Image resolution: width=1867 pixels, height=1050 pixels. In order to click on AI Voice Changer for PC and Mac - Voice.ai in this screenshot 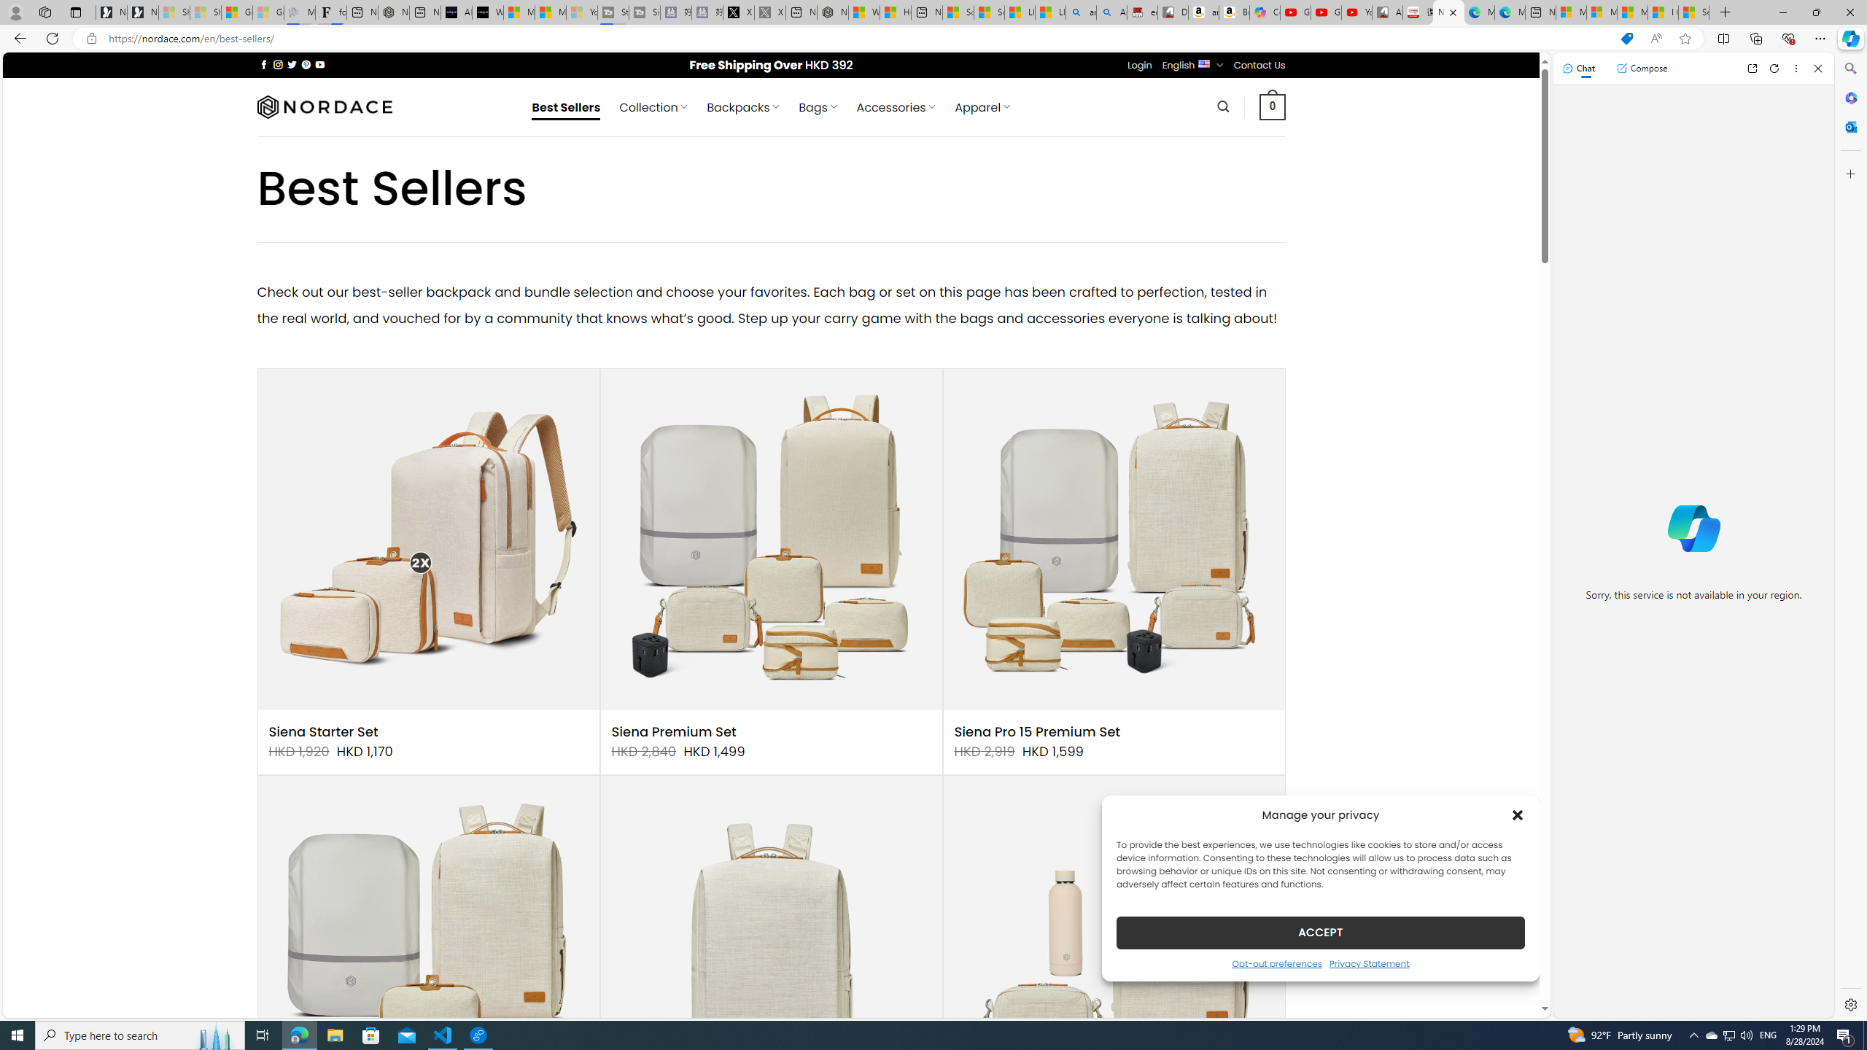, I will do `click(457, 12)`.